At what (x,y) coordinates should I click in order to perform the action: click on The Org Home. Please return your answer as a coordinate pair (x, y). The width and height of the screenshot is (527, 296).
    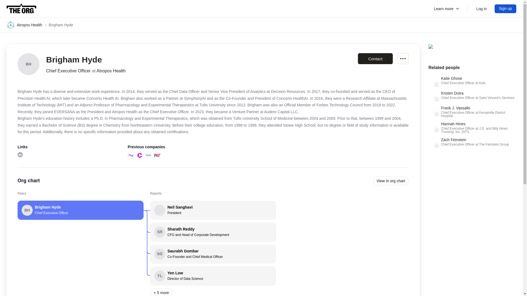
    Looking at the image, I should click on (21, 9).